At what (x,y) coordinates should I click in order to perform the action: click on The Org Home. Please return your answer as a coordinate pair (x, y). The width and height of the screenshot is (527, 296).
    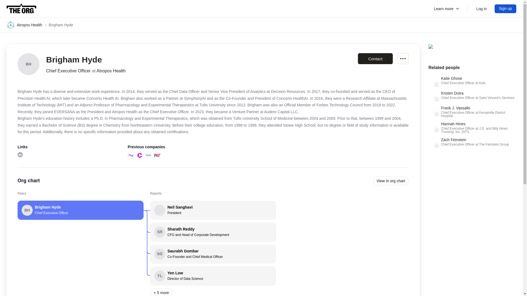
    Looking at the image, I should click on (21, 9).